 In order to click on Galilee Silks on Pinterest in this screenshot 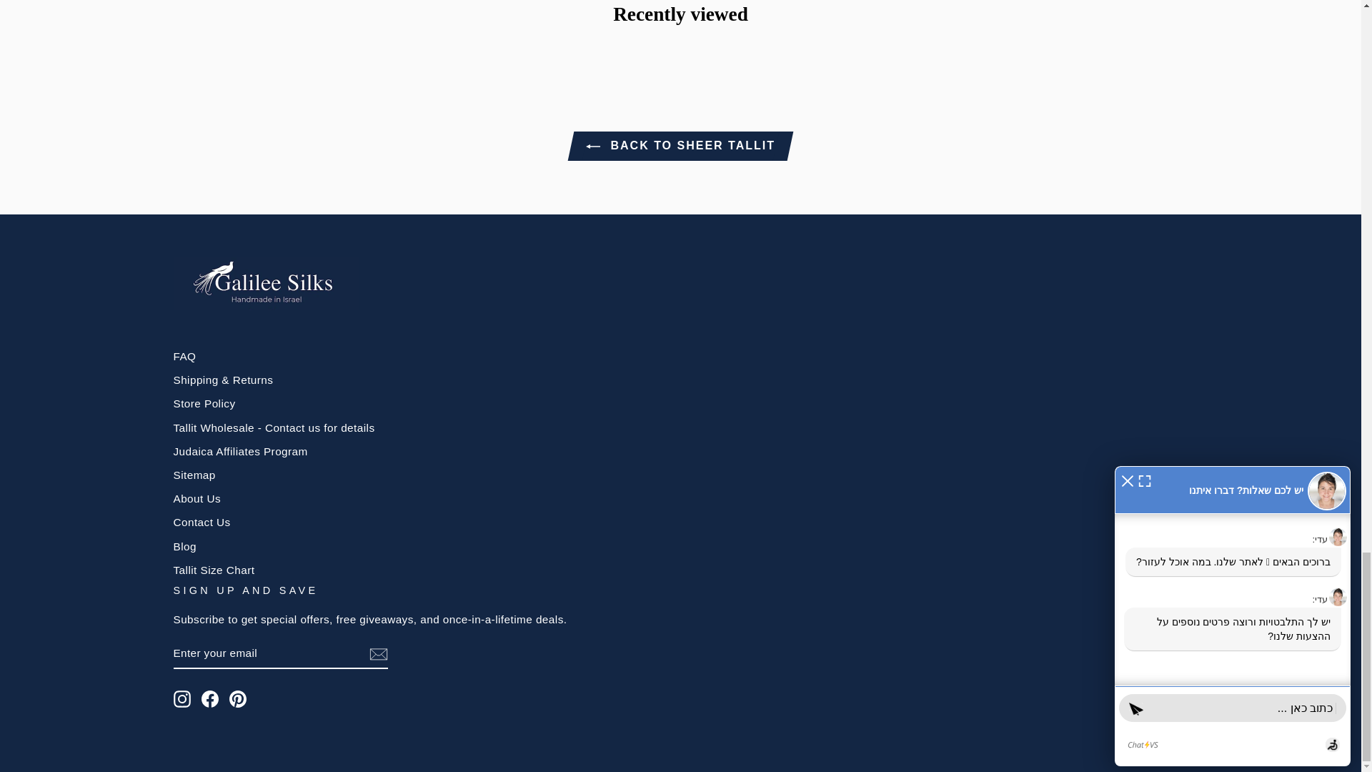, I will do `click(237, 699)`.